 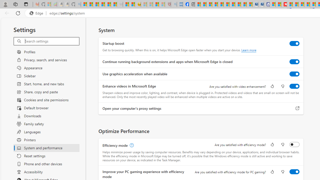 I want to click on Efficiency mode, so click(x=294, y=144).